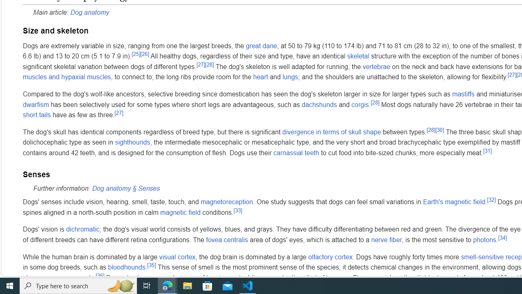 The height and width of the screenshot is (294, 522). What do you see at coordinates (502, 237) in the screenshot?
I see `[34]` at bounding box center [502, 237].